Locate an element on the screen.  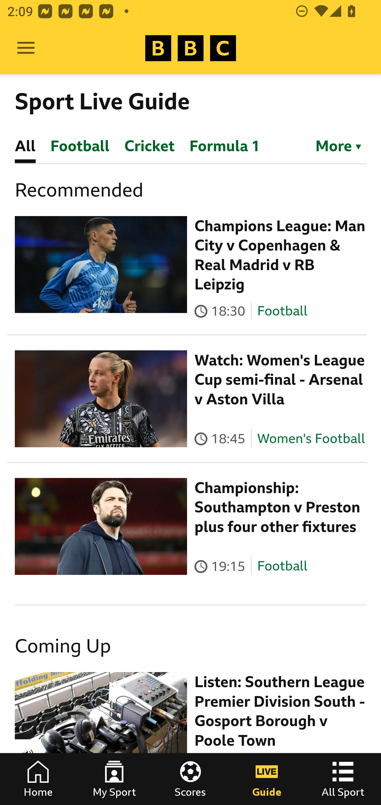
Open Menu is located at coordinates (26, 48).